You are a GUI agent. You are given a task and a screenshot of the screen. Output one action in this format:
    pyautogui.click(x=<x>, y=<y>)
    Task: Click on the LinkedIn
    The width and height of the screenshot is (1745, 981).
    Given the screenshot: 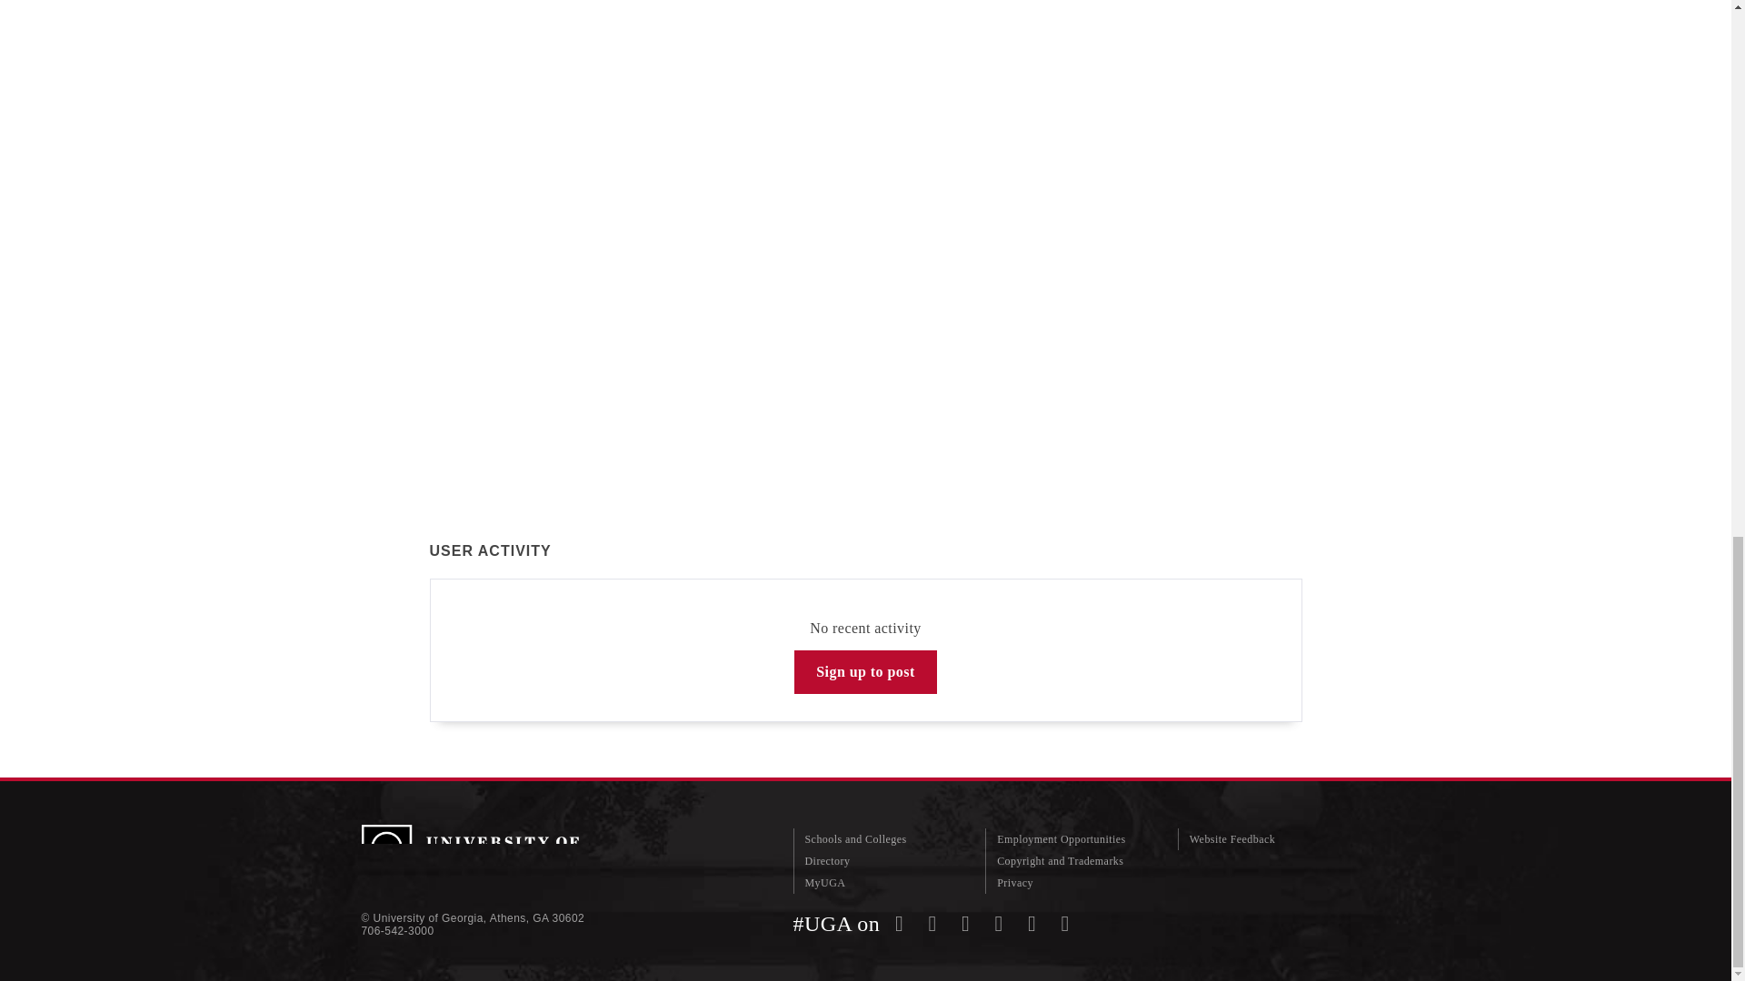 What is the action you would take?
    pyautogui.click(x=1065, y=924)
    